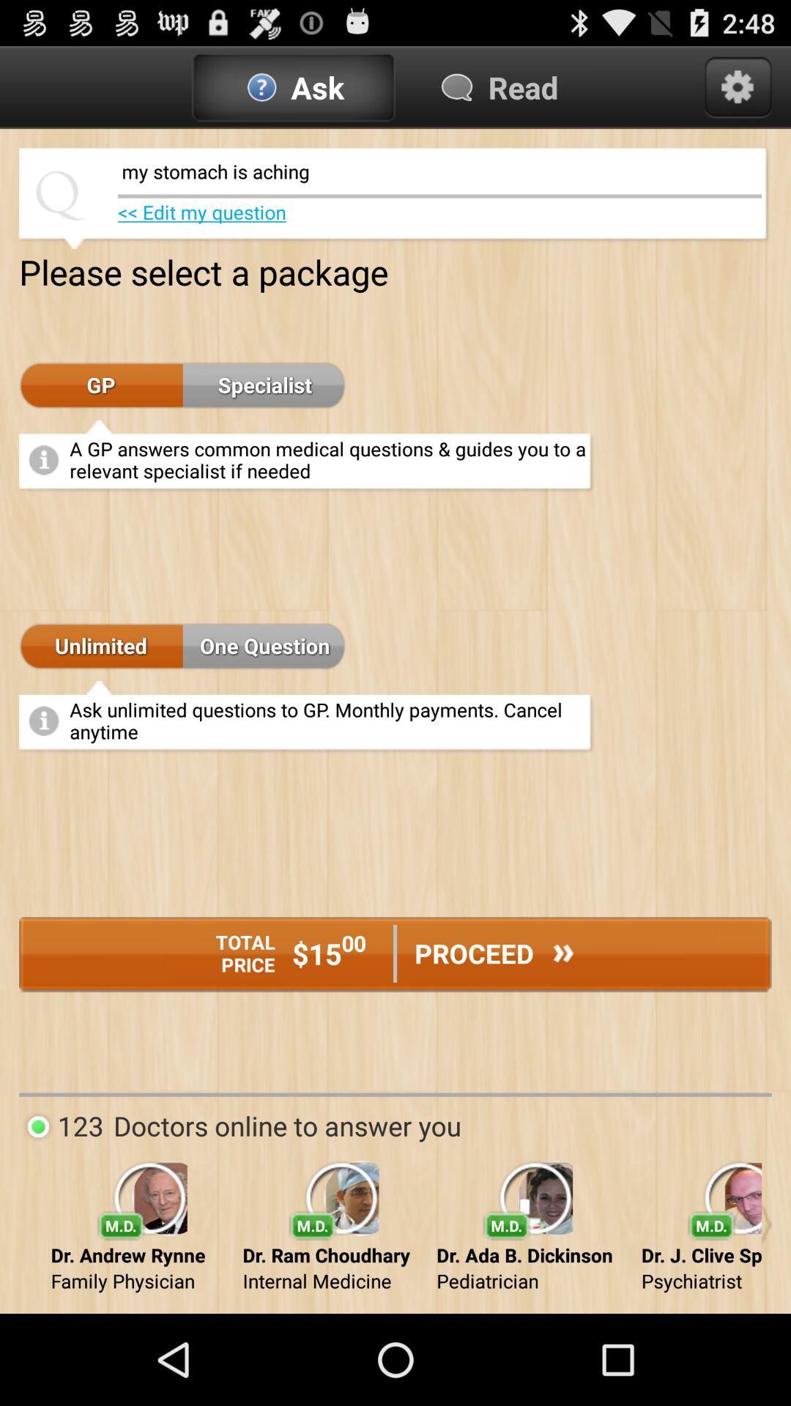 The height and width of the screenshot is (1406, 791). I want to click on select the options edit my questions, so click(201, 212).